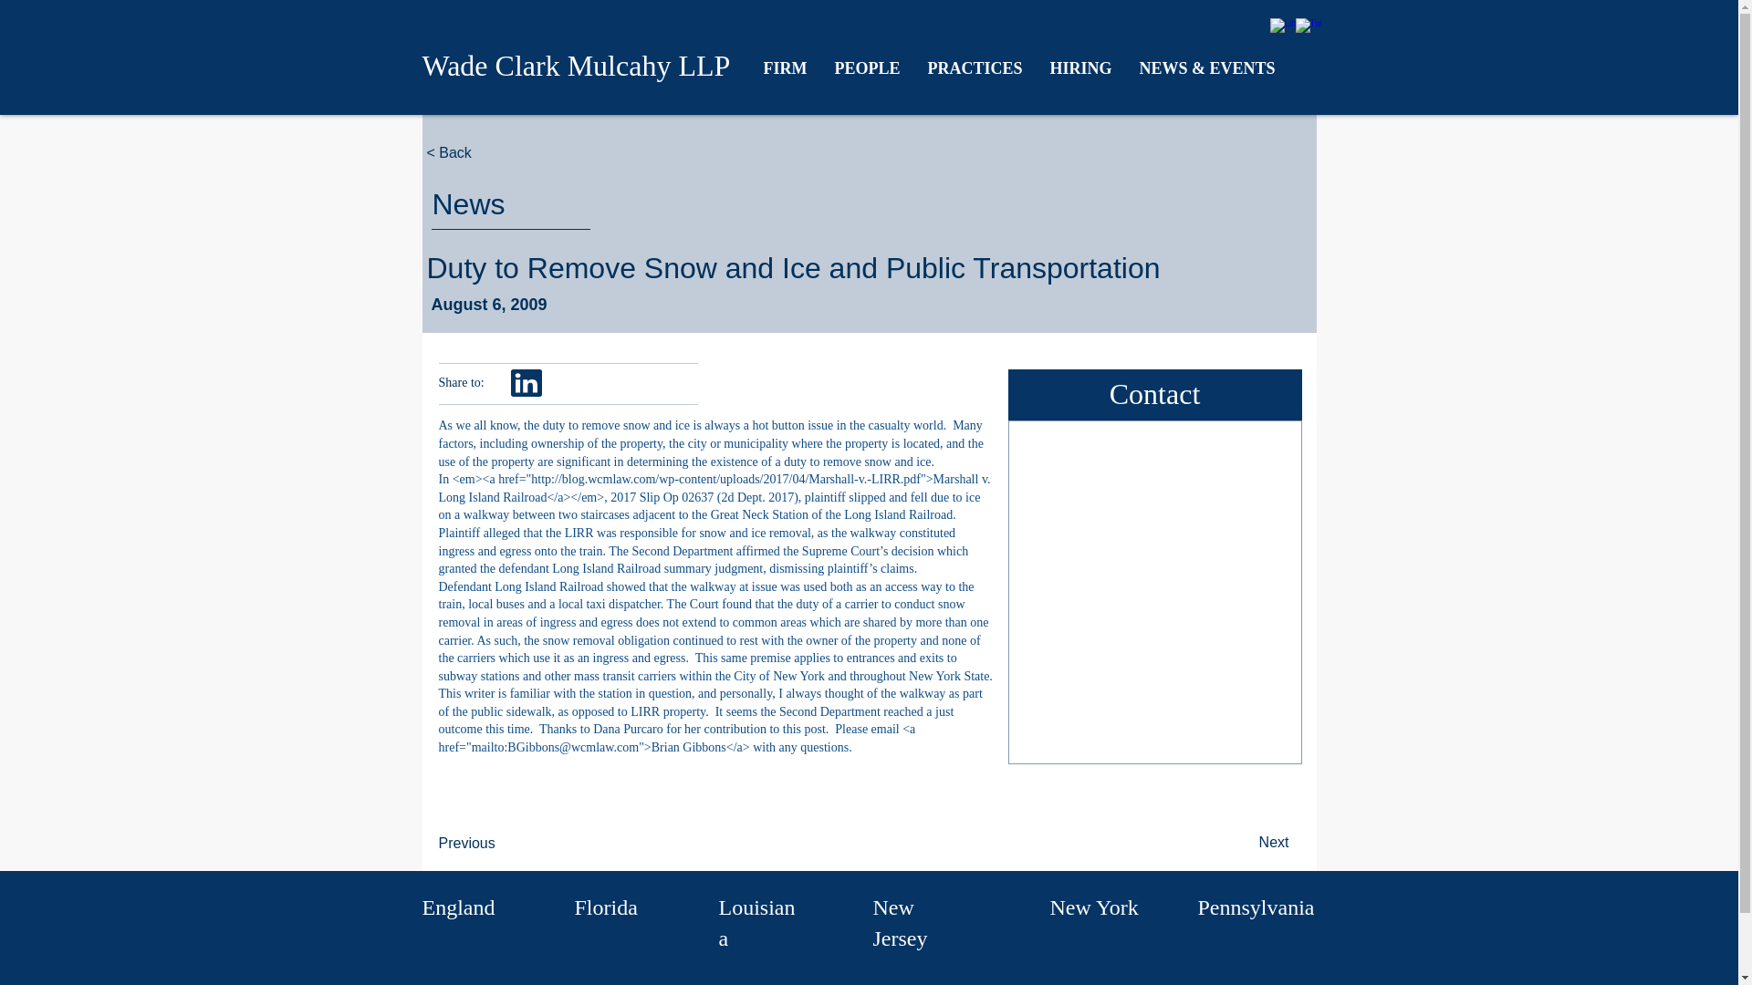 The image size is (1752, 985). Describe the element at coordinates (1093, 907) in the screenshot. I see `New York` at that location.